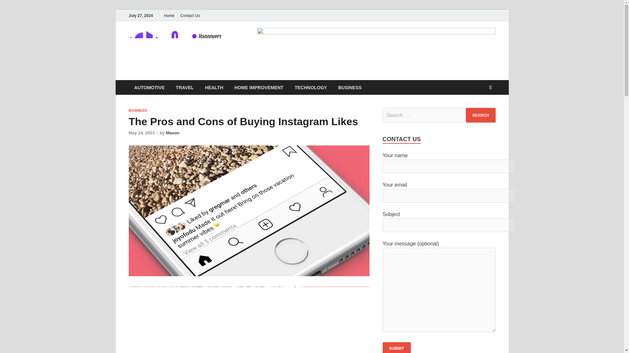 This screenshot has width=629, height=353. Describe the element at coordinates (311, 88) in the screenshot. I see `TECHNOLOGY` at that location.